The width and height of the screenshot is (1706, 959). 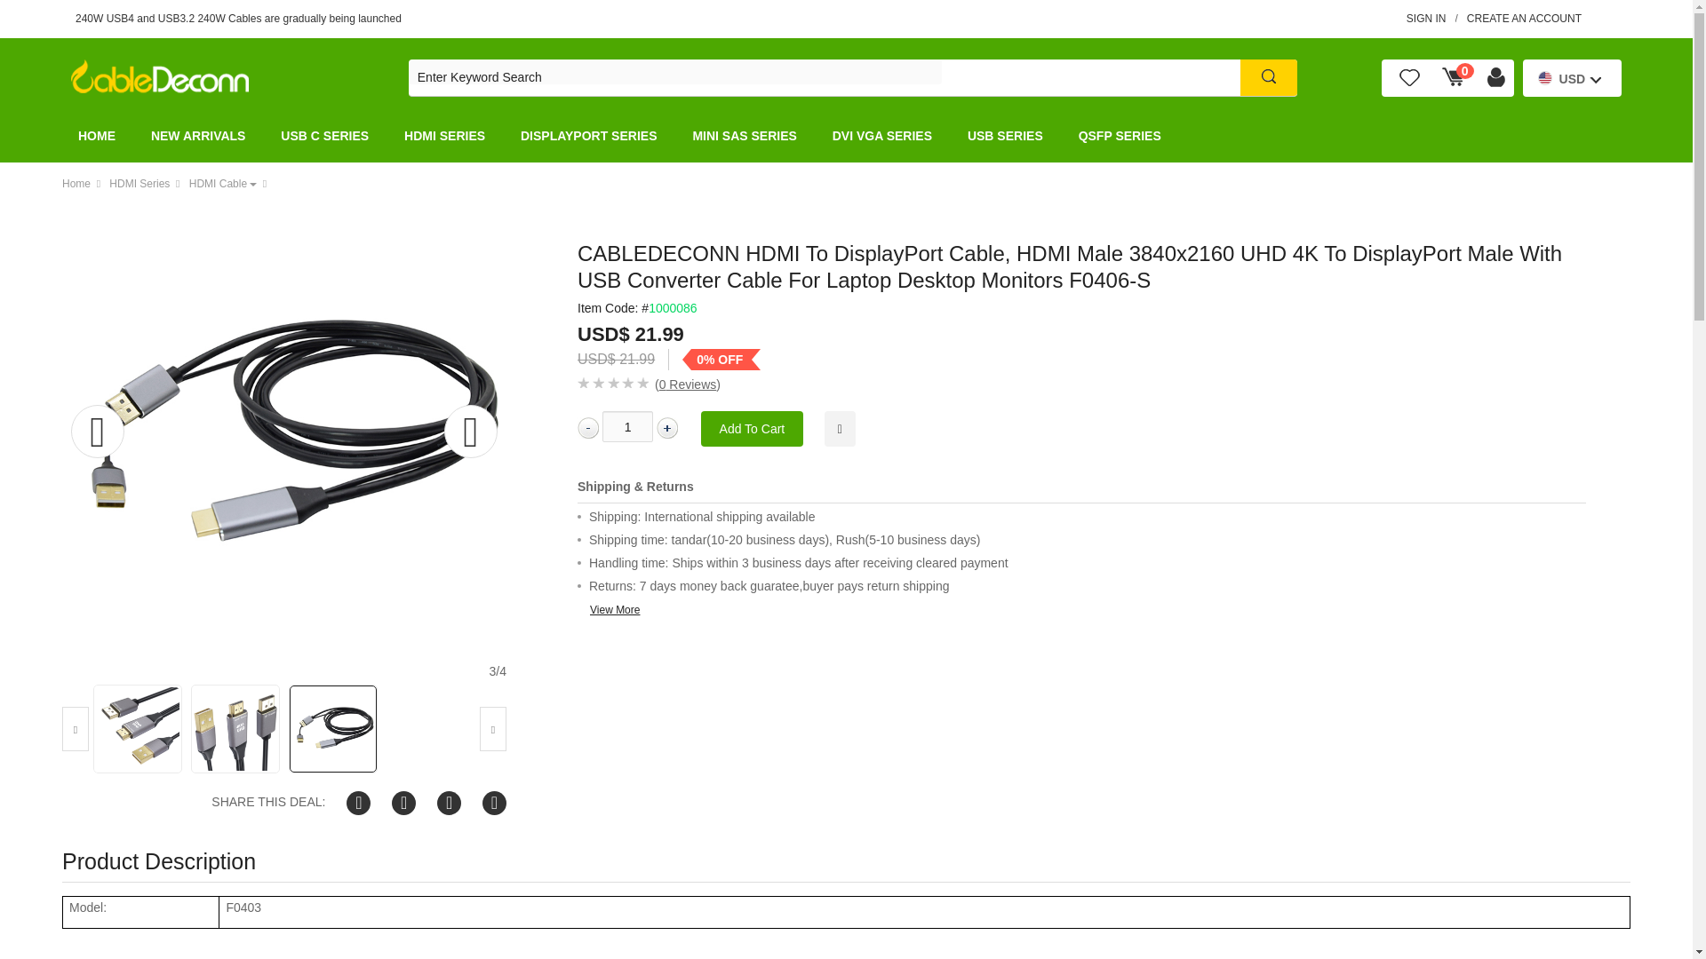 What do you see at coordinates (30, 434) in the screenshot?
I see `Click To View Larger Image` at bounding box center [30, 434].